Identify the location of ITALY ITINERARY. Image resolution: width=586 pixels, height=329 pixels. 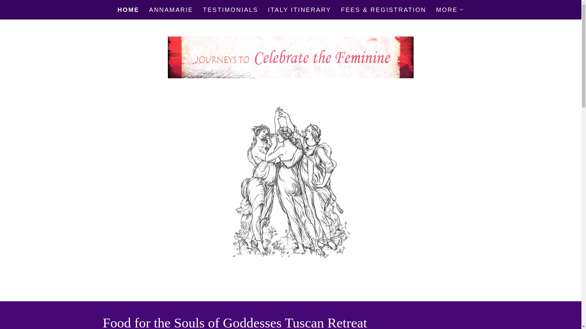
(299, 10).